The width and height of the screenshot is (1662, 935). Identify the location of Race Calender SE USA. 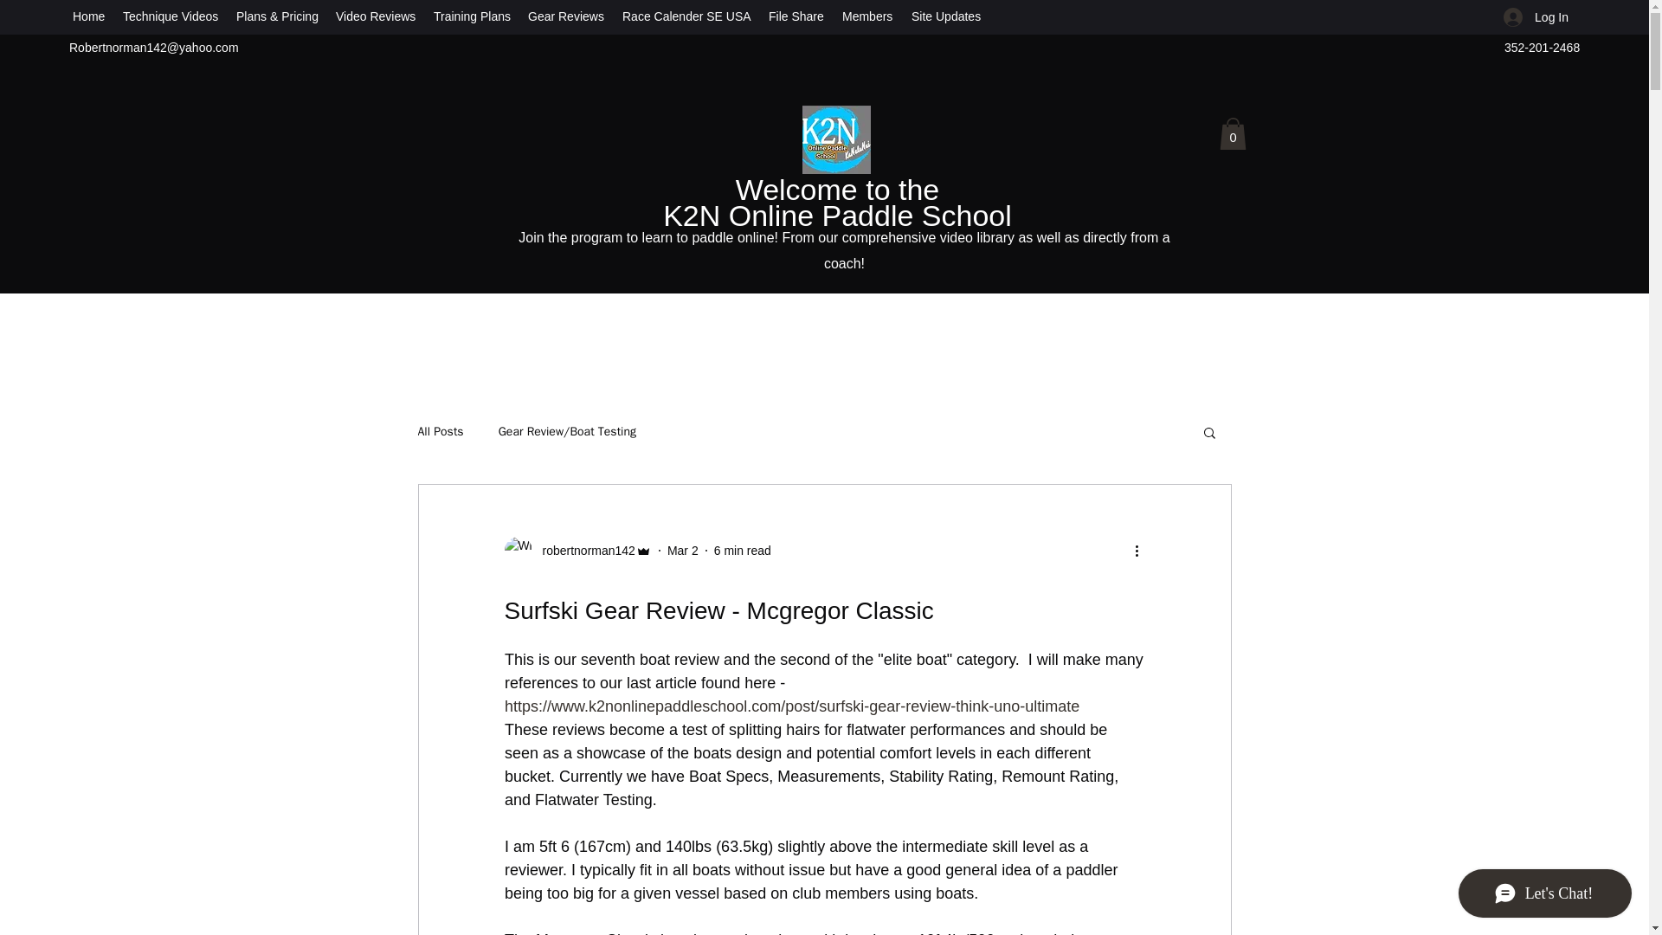
(686, 16).